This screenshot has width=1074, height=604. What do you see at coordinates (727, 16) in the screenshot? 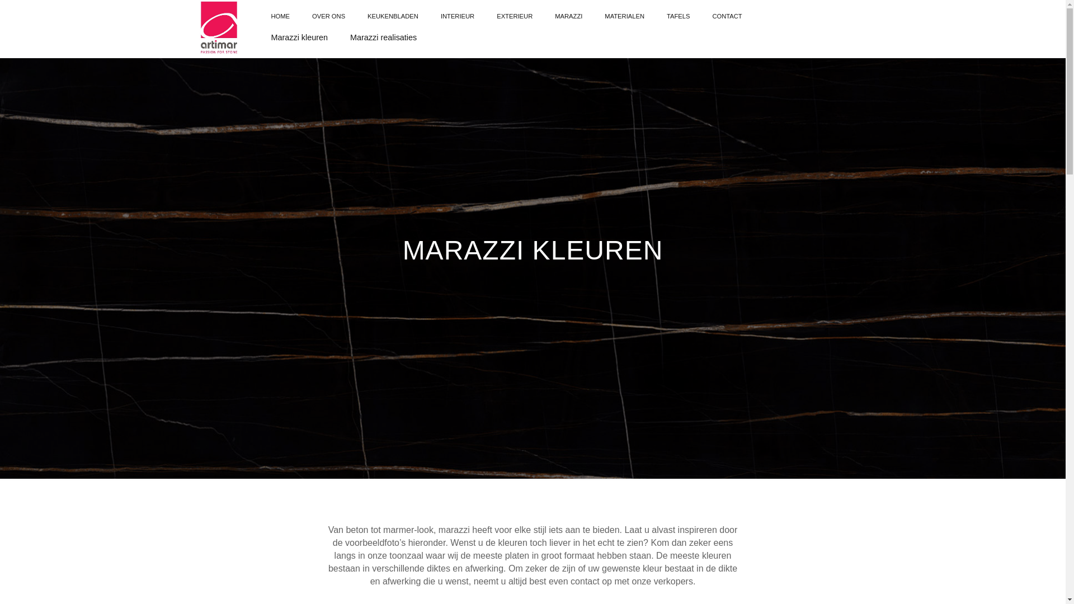
I see `CONTACT` at bounding box center [727, 16].